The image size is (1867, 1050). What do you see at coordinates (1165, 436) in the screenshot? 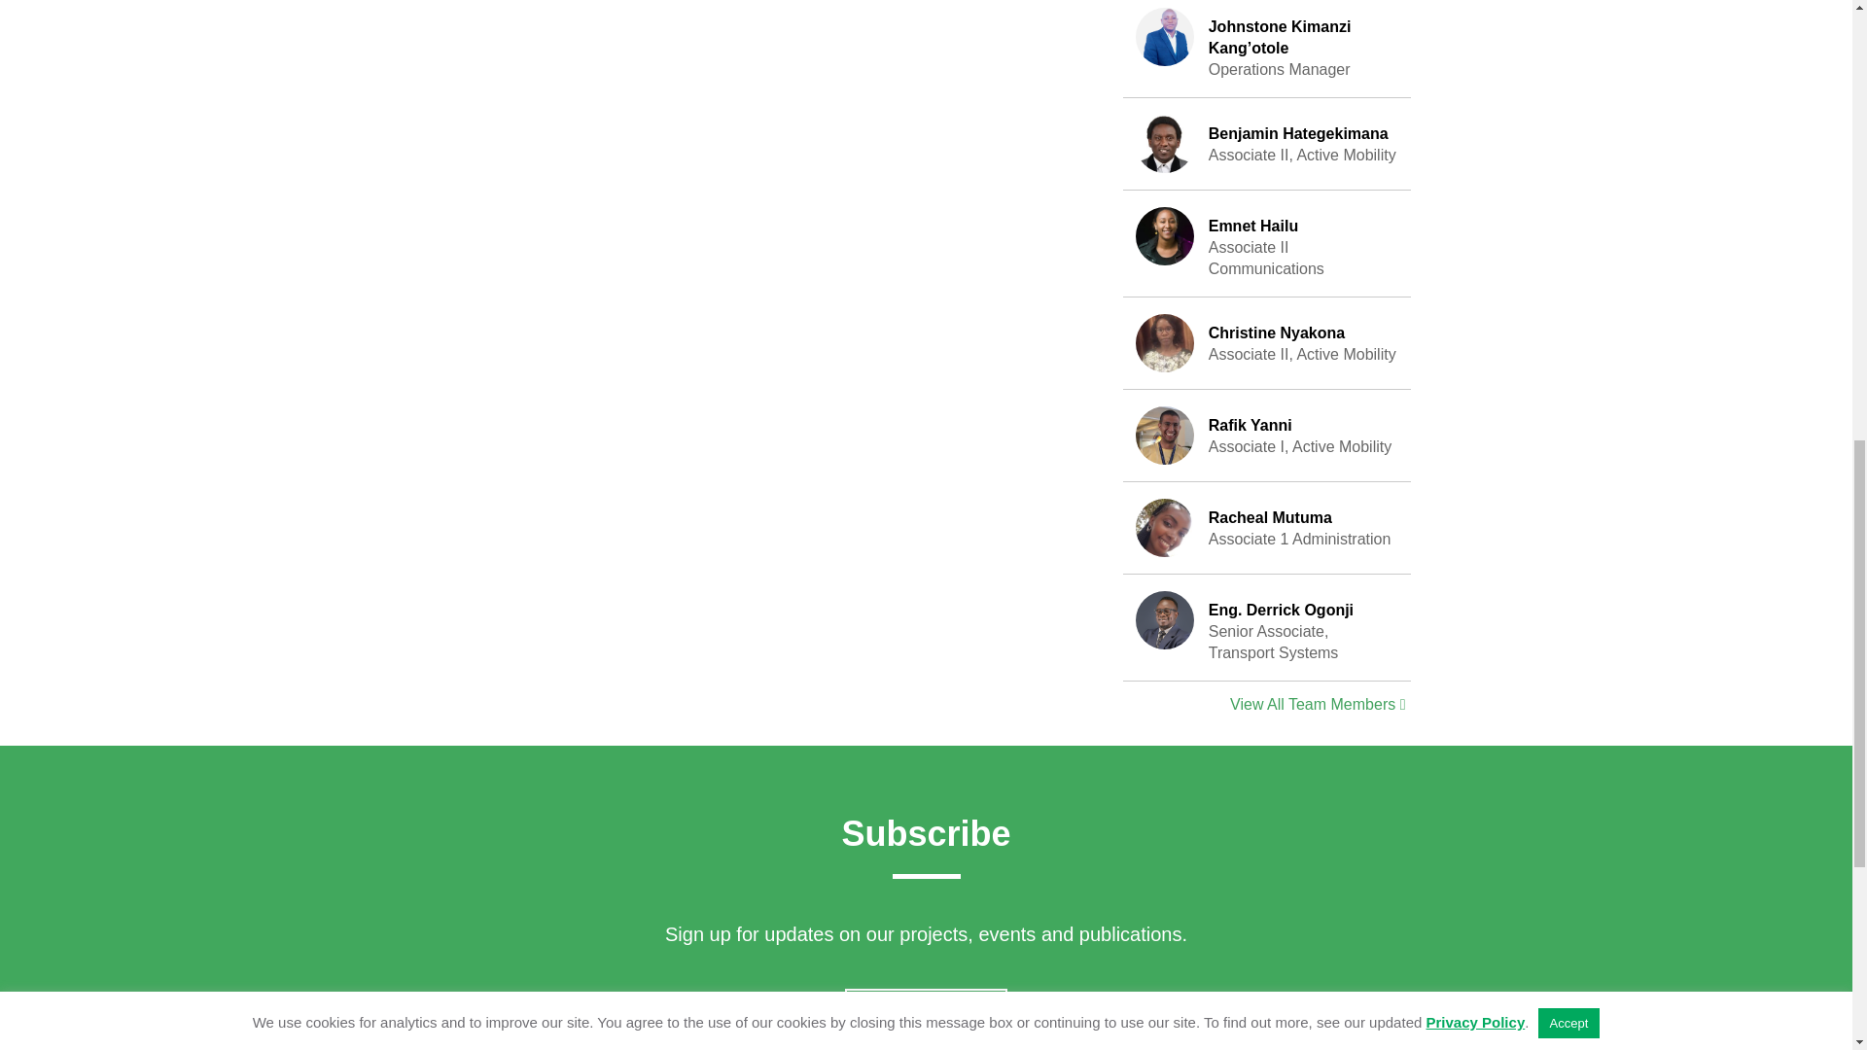
I see `Rafik` at bounding box center [1165, 436].